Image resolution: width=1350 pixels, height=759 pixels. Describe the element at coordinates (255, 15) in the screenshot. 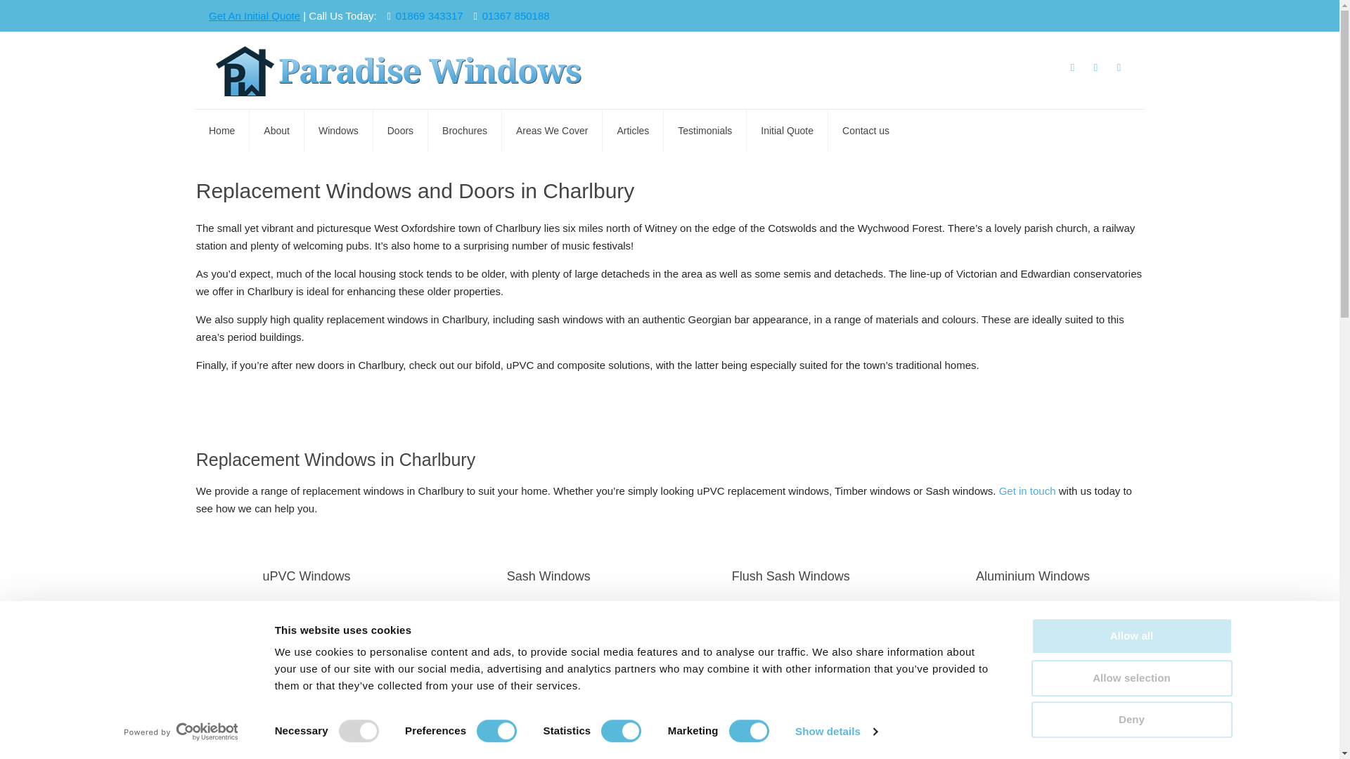

I see `Get An Initial Quote` at that location.